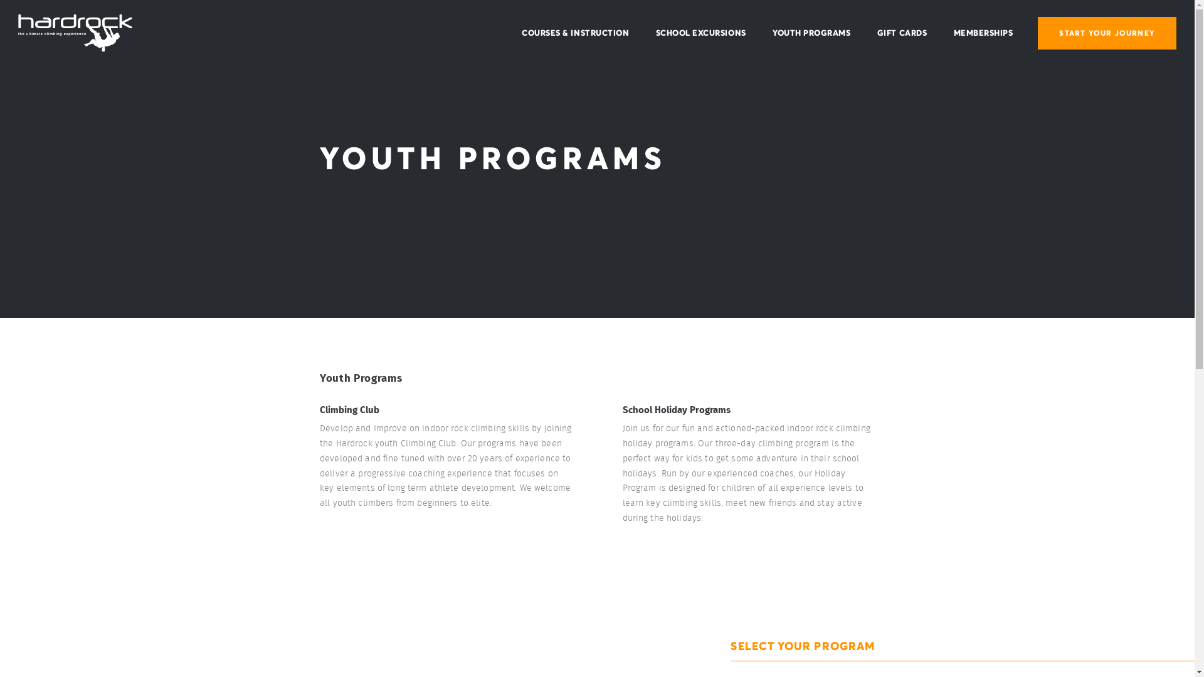 The width and height of the screenshot is (1204, 677). Describe the element at coordinates (575, 33) in the screenshot. I see `COURSES & INSTRUCTION` at that location.